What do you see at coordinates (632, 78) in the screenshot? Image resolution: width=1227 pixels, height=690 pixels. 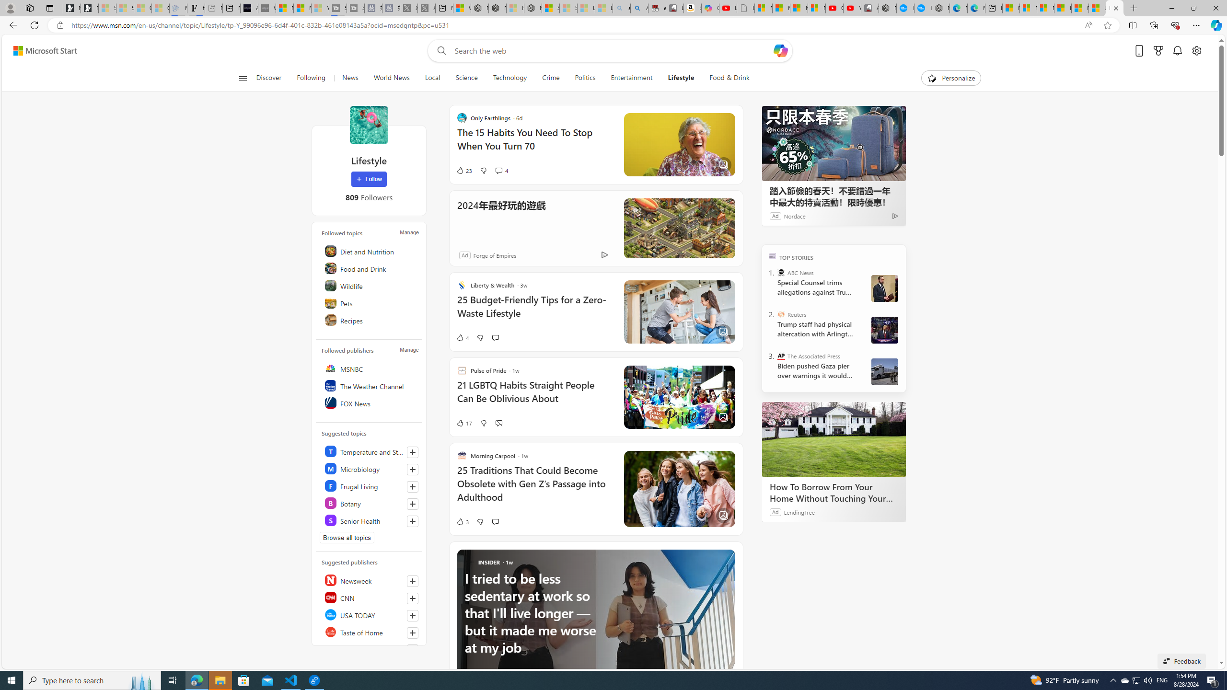 I see `Entertainment` at bounding box center [632, 78].